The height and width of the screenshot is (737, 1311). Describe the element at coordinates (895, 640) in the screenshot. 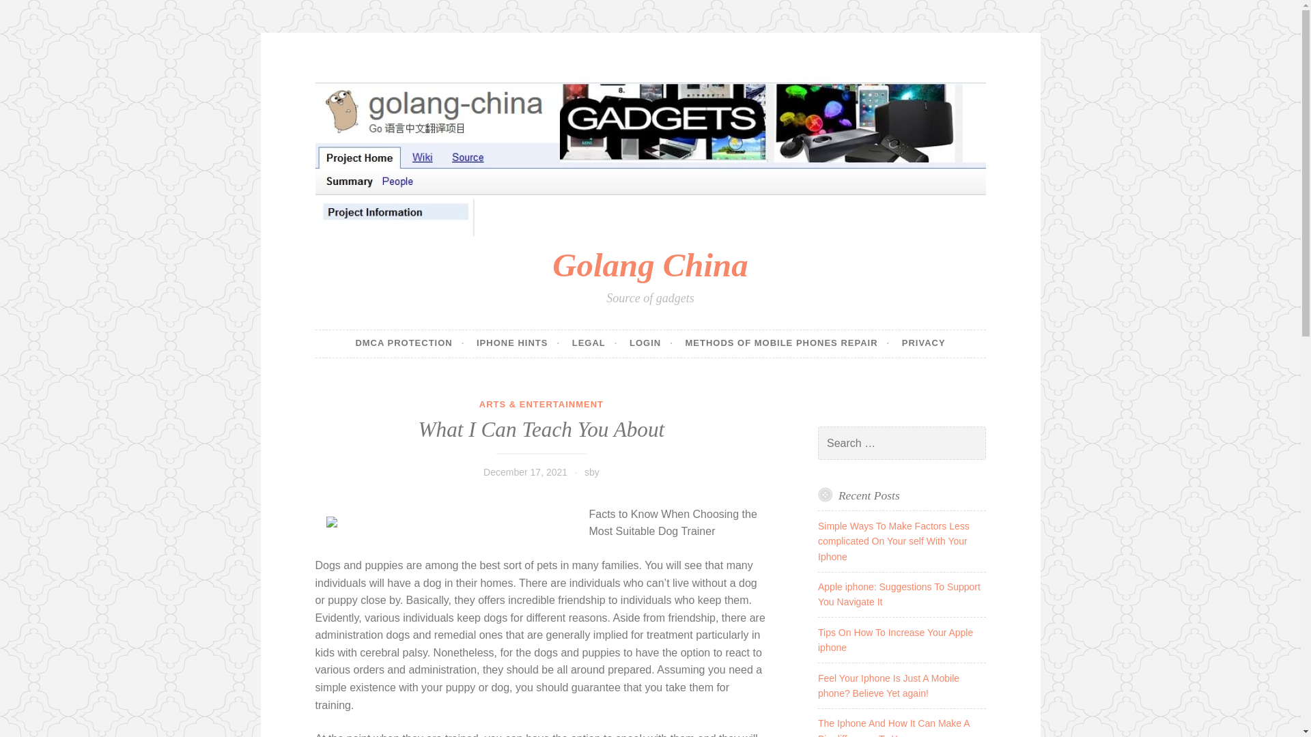

I see `Tips On How To Increase Your Apple iphone` at that location.